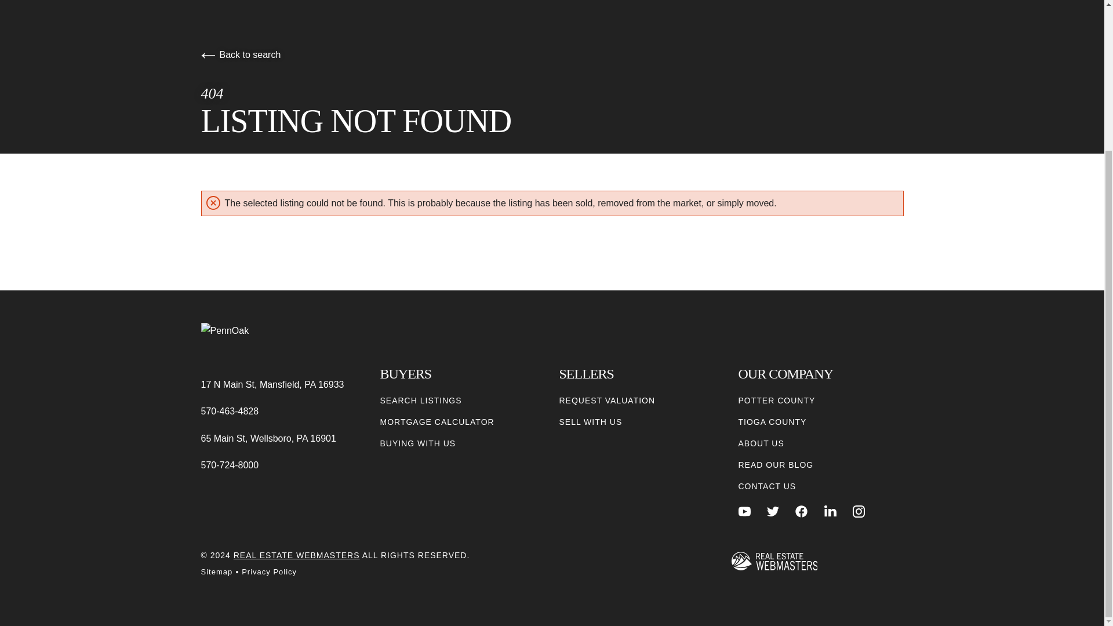 This screenshot has width=1113, height=626. Describe the element at coordinates (744, 511) in the screenshot. I see `YOUTUBE` at that location.